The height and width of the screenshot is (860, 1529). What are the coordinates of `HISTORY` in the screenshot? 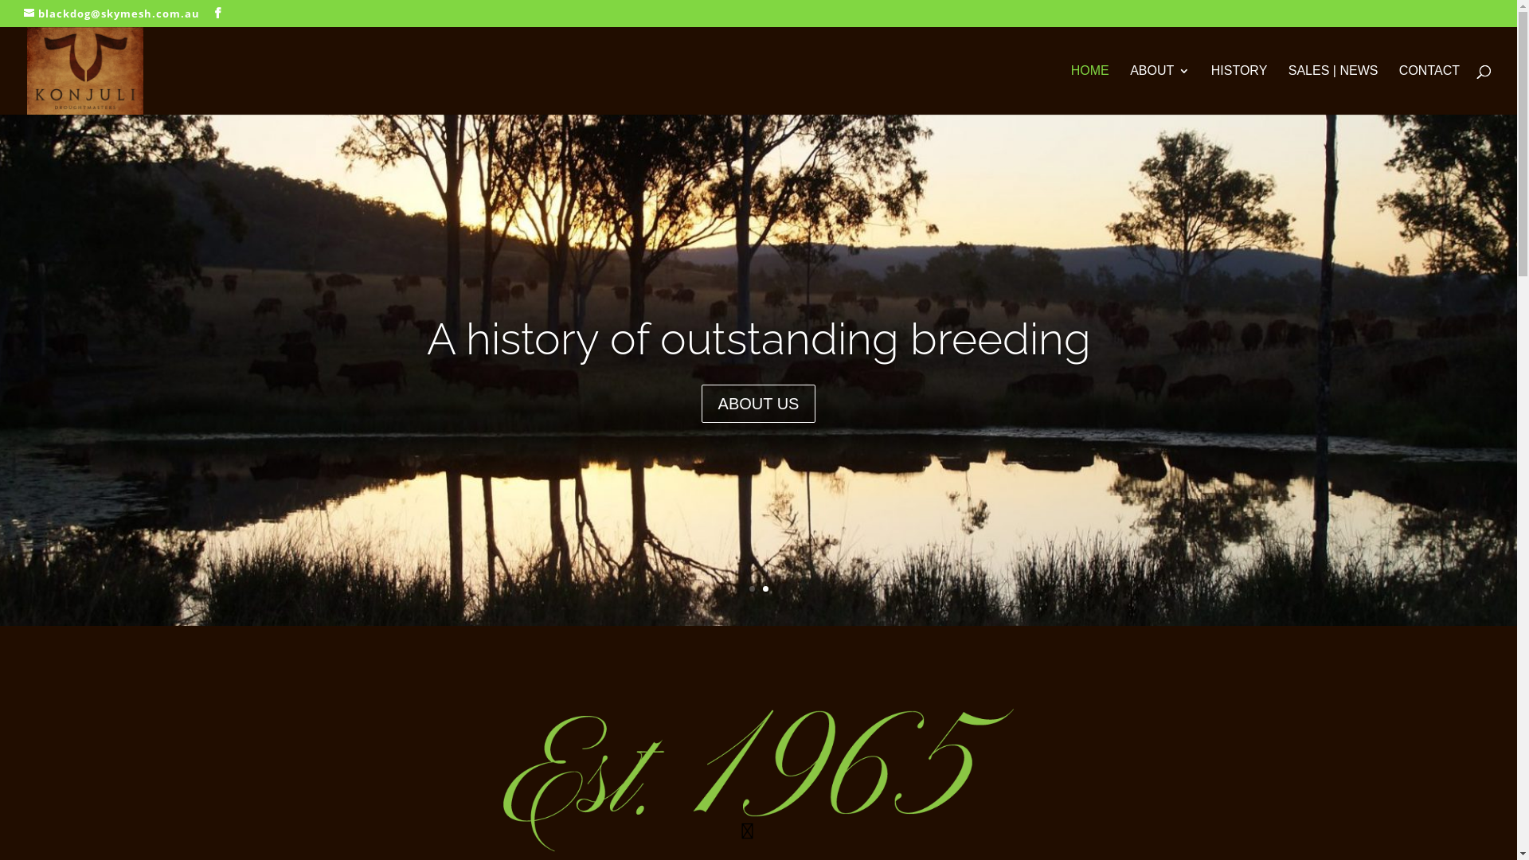 It's located at (1239, 90).